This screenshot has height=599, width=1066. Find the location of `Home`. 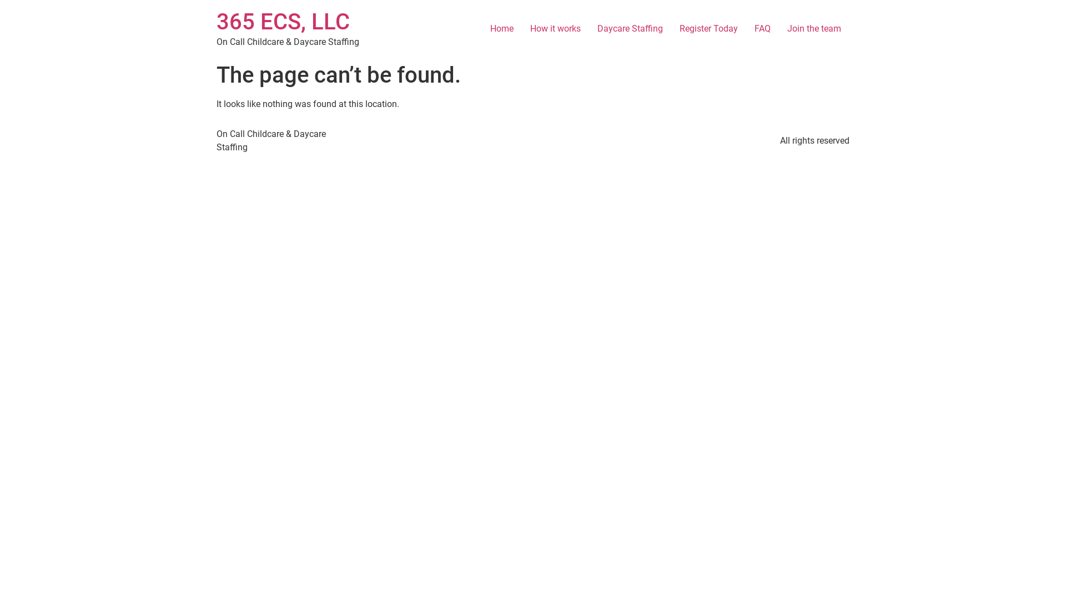

Home is located at coordinates (502, 29).